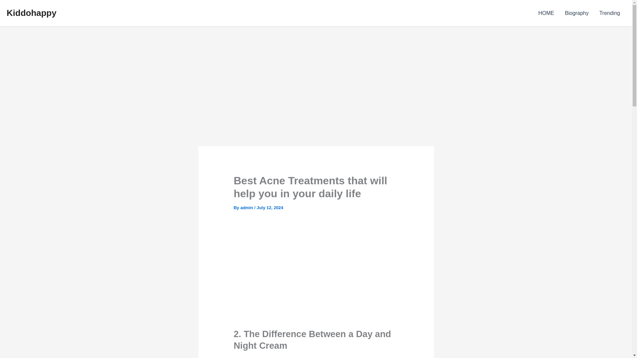  What do you see at coordinates (576, 13) in the screenshot?
I see `Biography` at bounding box center [576, 13].